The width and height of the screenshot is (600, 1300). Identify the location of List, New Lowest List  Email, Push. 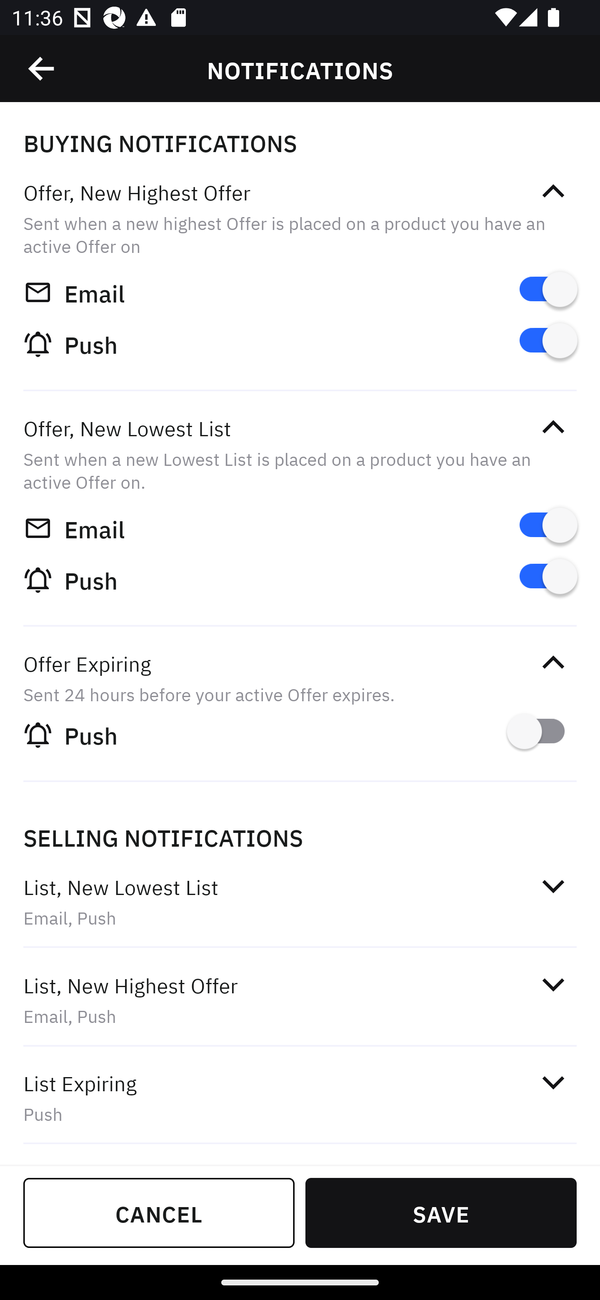
(300, 901).